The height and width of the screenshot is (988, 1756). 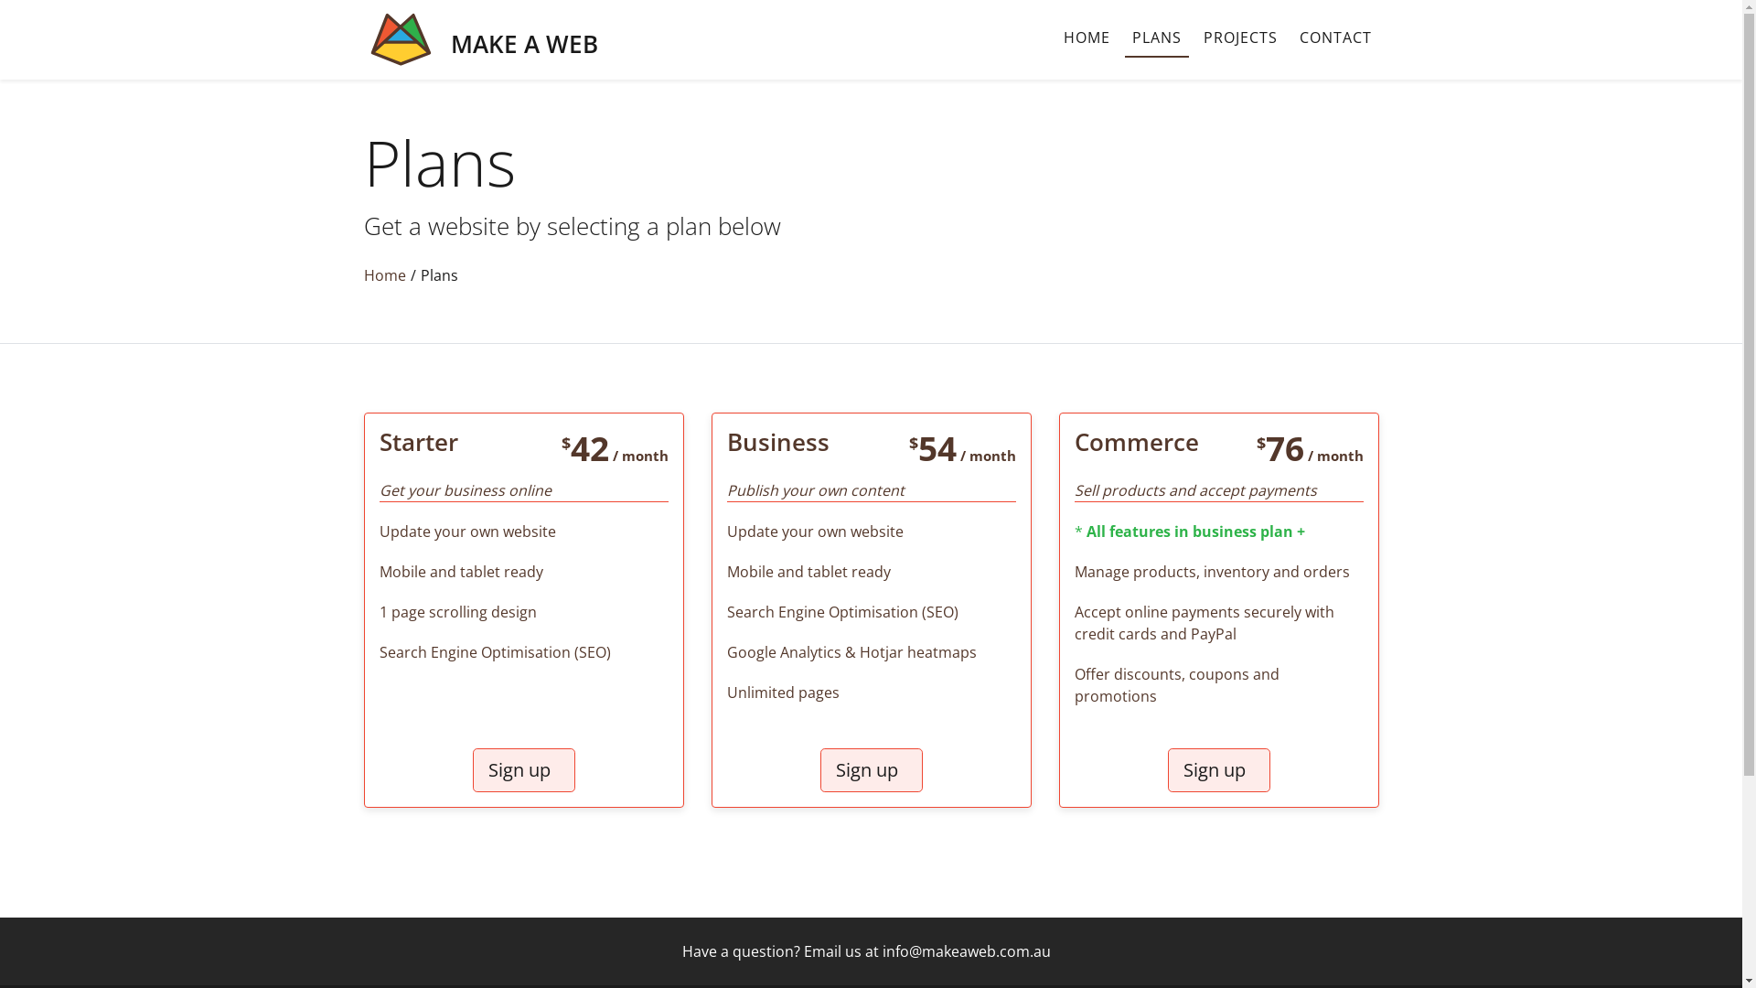 What do you see at coordinates (1087, 38) in the screenshot?
I see `HOME` at bounding box center [1087, 38].